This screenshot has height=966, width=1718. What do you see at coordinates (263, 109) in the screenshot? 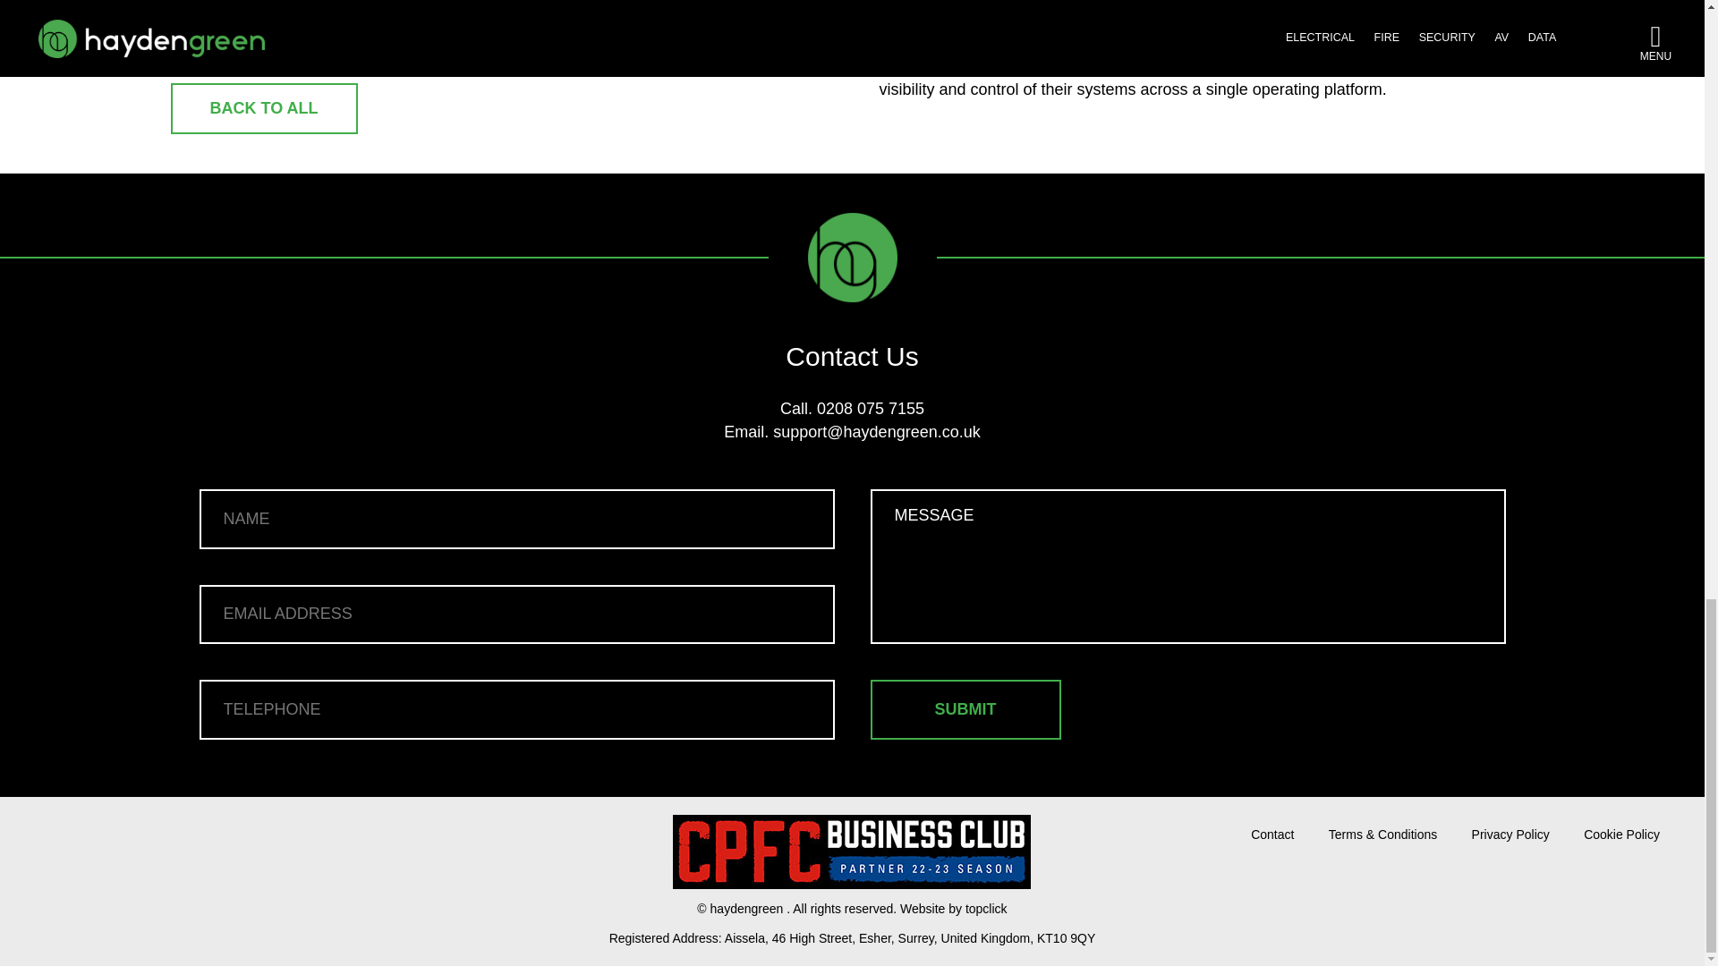
I see `BACK TO ALL` at bounding box center [263, 109].